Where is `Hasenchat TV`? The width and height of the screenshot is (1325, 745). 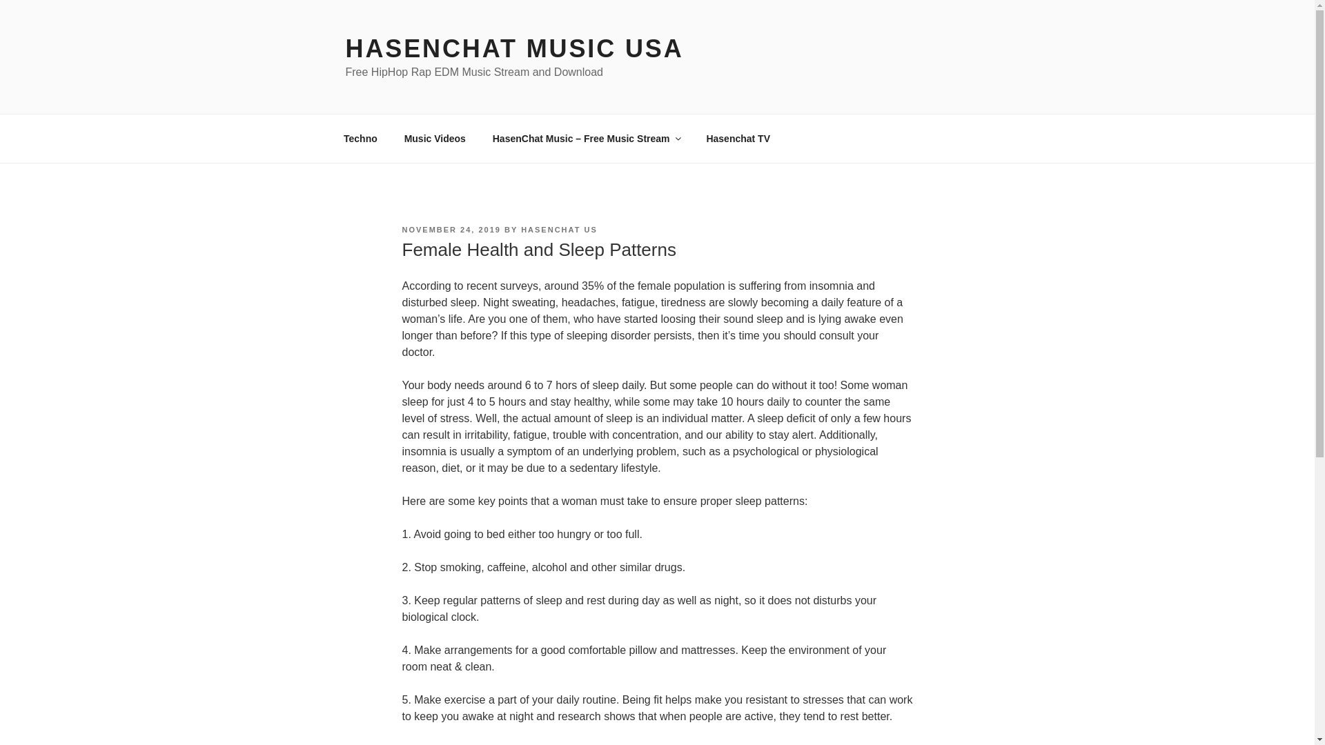
Hasenchat TV is located at coordinates (738, 138).